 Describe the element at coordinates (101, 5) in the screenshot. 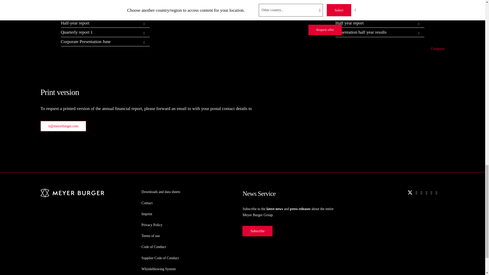

I see `Company Profile 2020` at that location.